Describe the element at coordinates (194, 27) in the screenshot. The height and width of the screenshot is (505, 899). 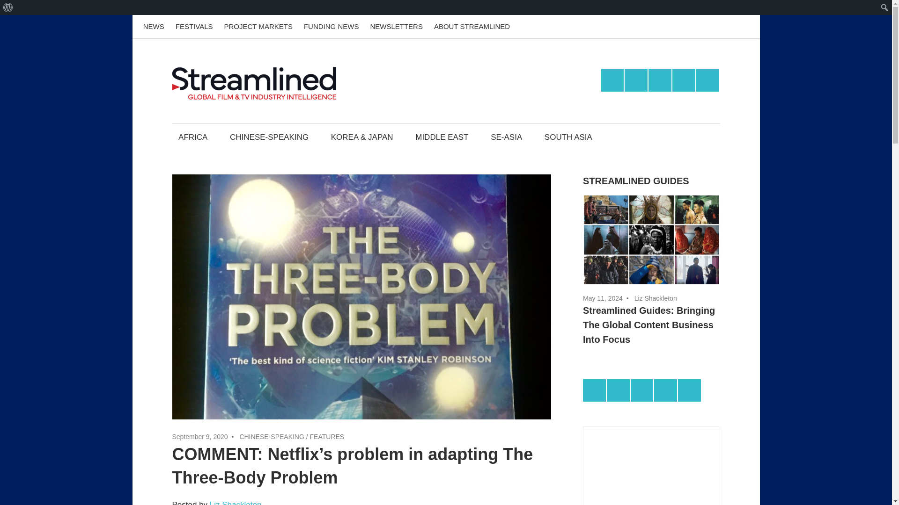
I see `FESTIVALS` at that location.